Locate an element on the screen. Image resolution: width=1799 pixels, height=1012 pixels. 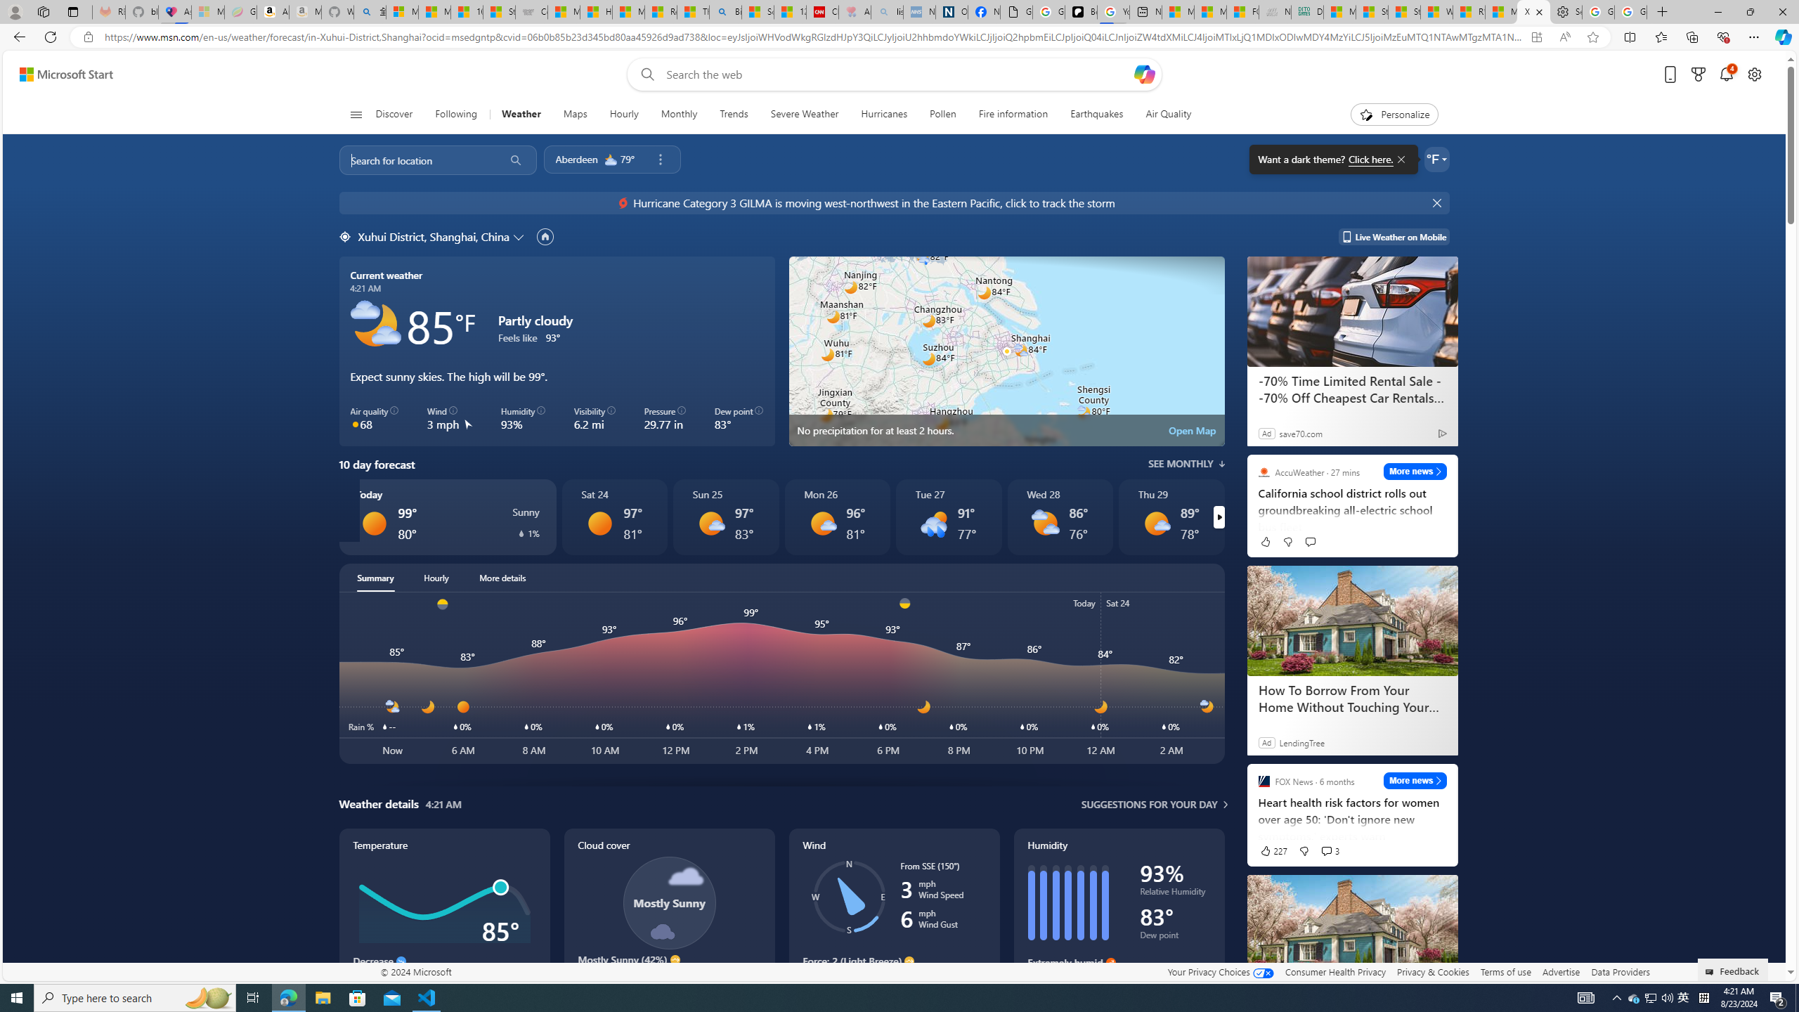
Humidity is located at coordinates (1119, 916).